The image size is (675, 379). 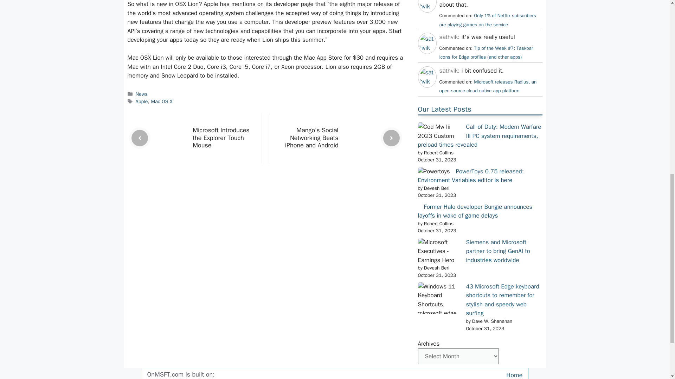 What do you see at coordinates (427, 6) in the screenshot?
I see `sathvik` at bounding box center [427, 6].